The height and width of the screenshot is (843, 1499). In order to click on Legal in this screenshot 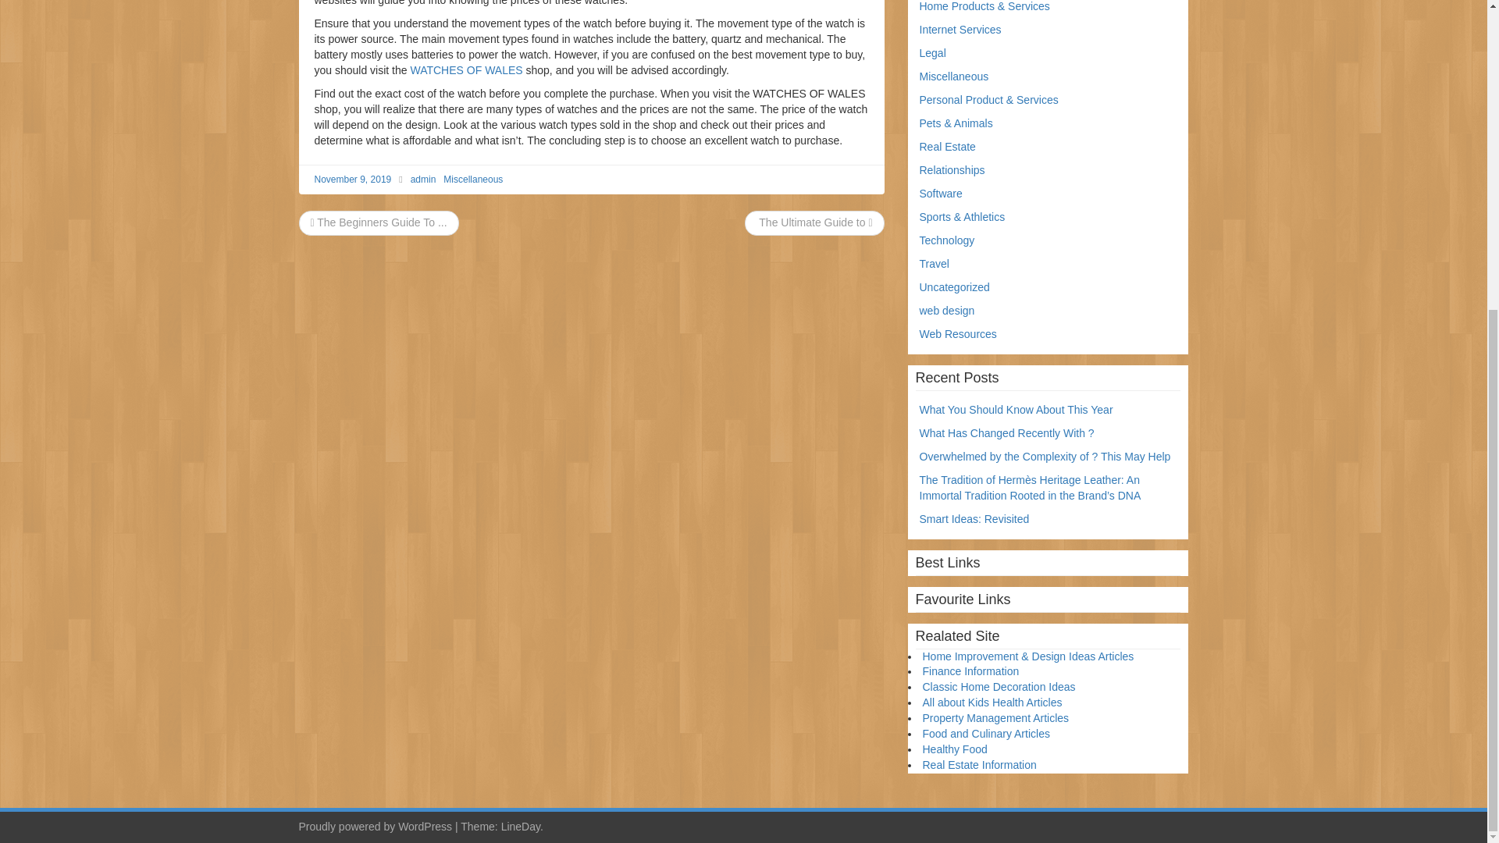, I will do `click(932, 53)`.